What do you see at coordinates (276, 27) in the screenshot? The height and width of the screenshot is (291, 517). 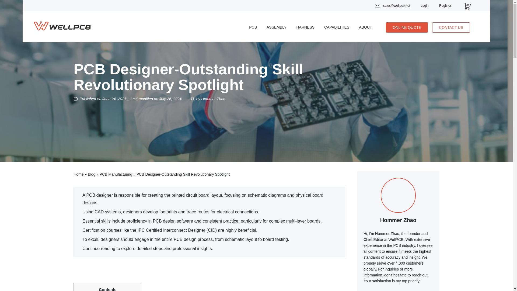 I see `ASSEMBLY` at bounding box center [276, 27].